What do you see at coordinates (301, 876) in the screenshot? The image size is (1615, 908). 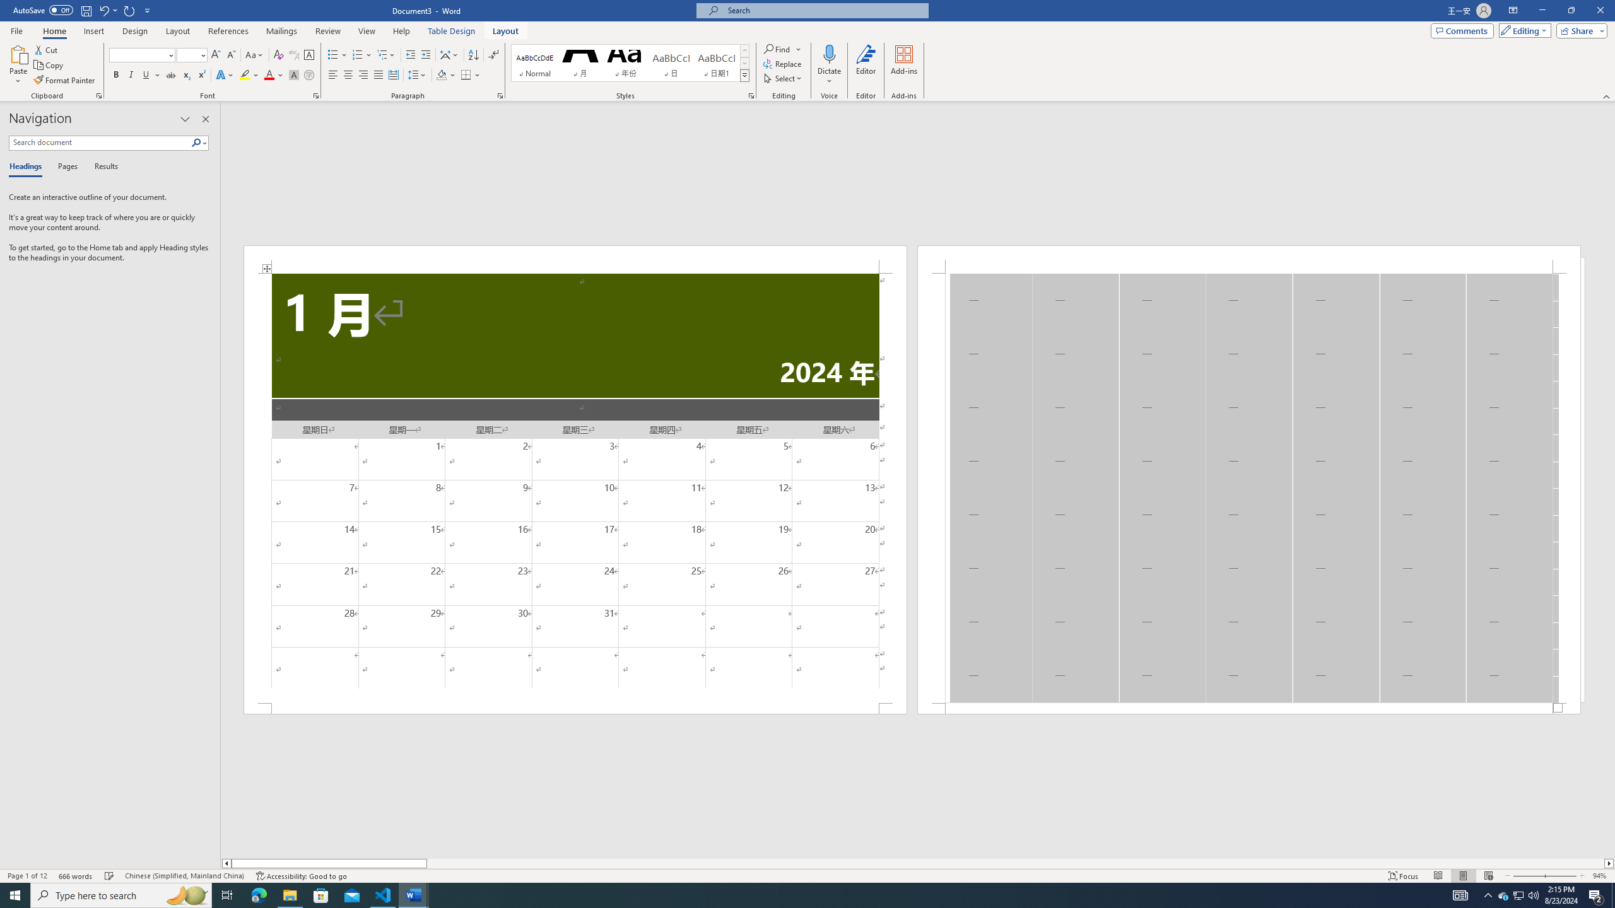 I see `Accessibility Checker Accessibility: Good to go` at bounding box center [301, 876].